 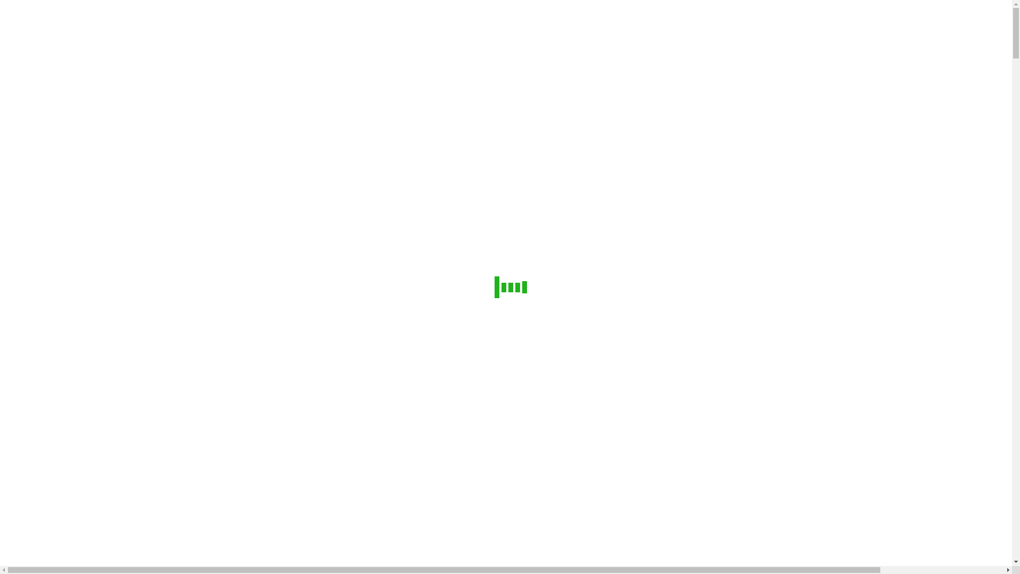 I want to click on Professional Arborists Reports, so click(x=120, y=353).